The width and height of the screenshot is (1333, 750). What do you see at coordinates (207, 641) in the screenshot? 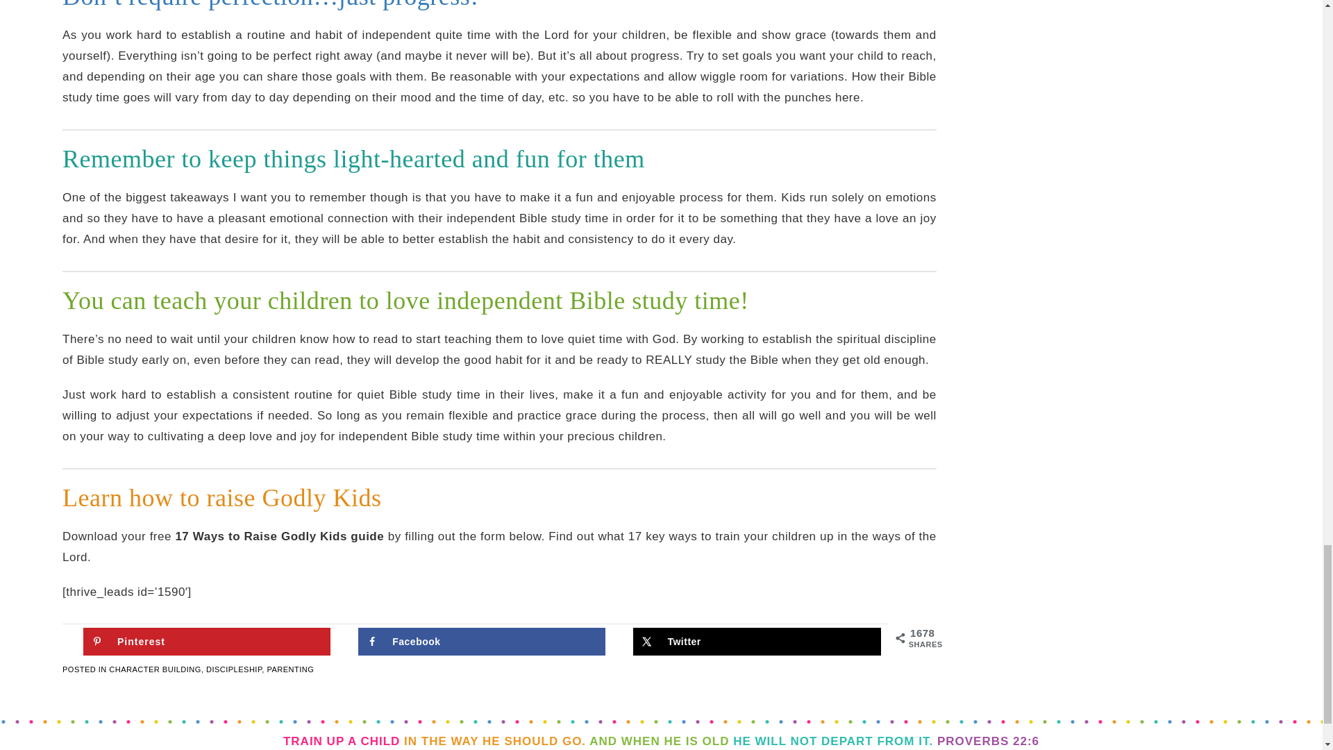
I see `Save to Pinterest` at bounding box center [207, 641].